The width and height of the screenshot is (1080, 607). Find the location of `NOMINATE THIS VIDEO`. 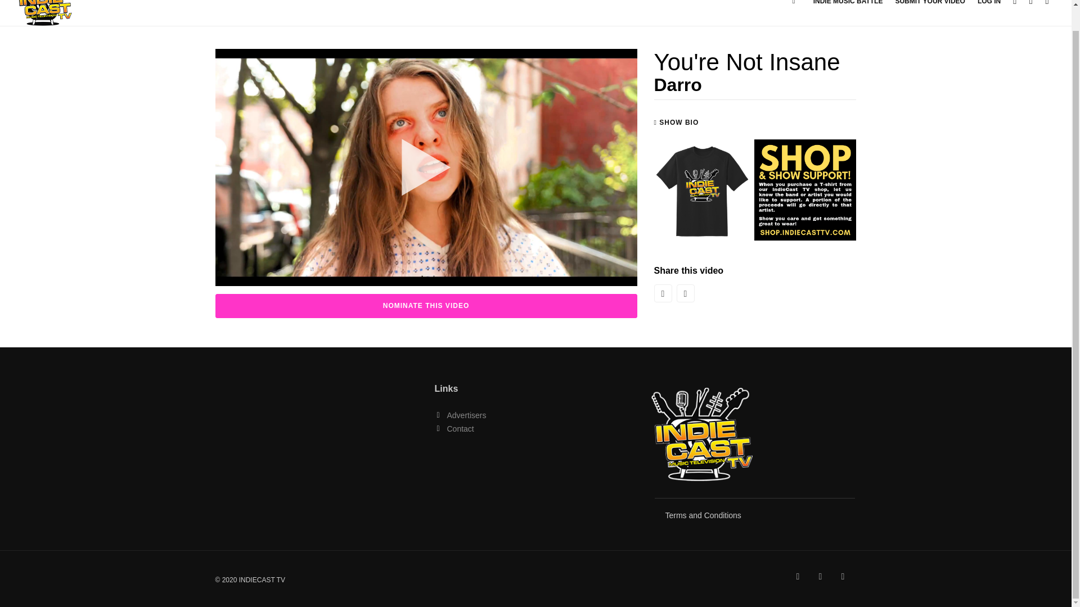

NOMINATE THIS VIDEO is located at coordinates (426, 306).